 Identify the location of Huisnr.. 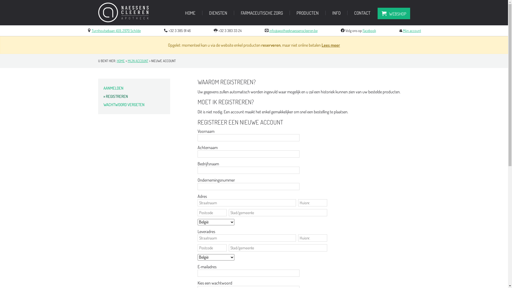
(313, 203).